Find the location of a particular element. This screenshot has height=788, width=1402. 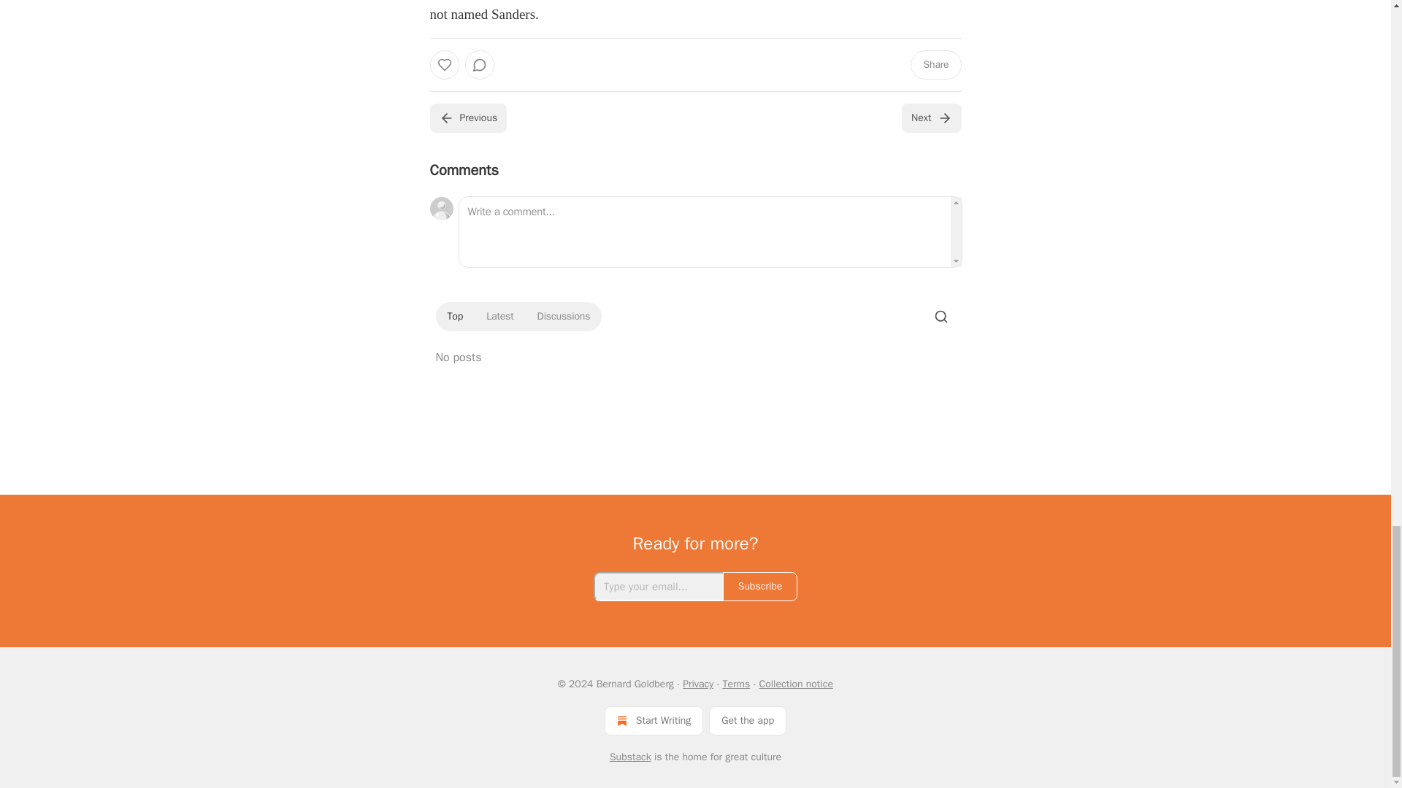

Previous is located at coordinates (467, 118).